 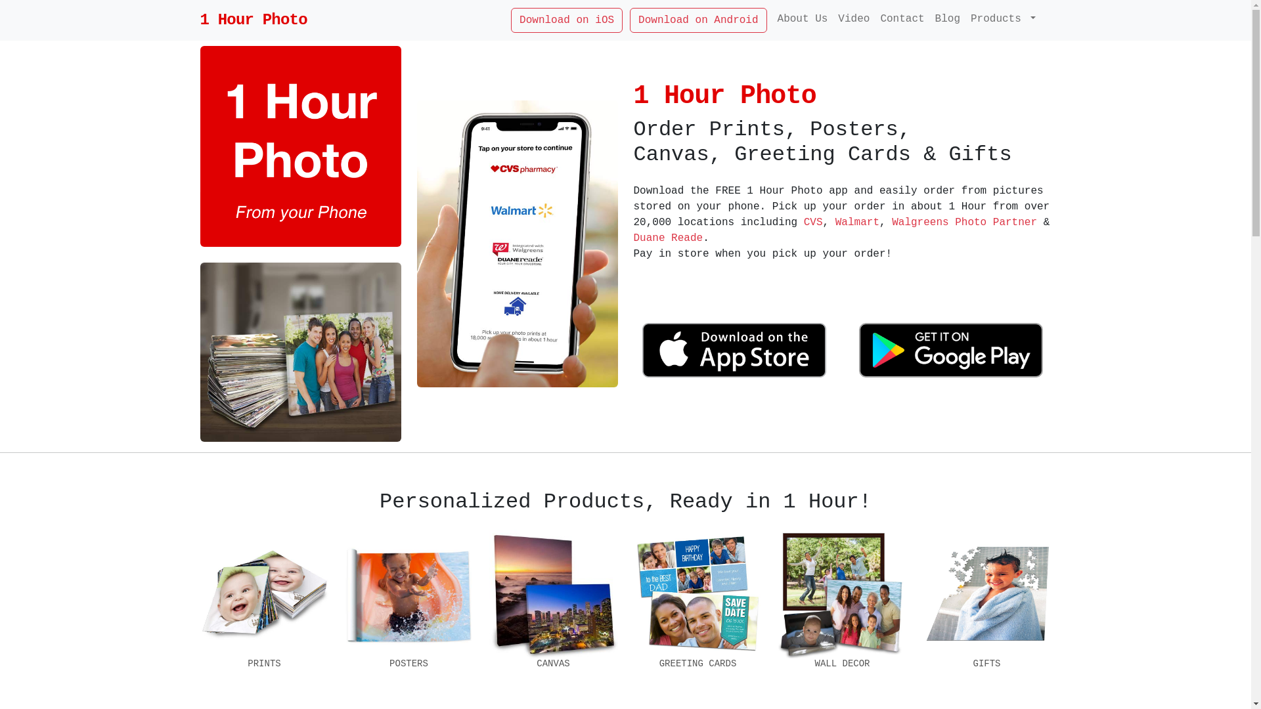 What do you see at coordinates (697, 629) in the screenshot?
I see `GREETING CARDS` at bounding box center [697, 629].